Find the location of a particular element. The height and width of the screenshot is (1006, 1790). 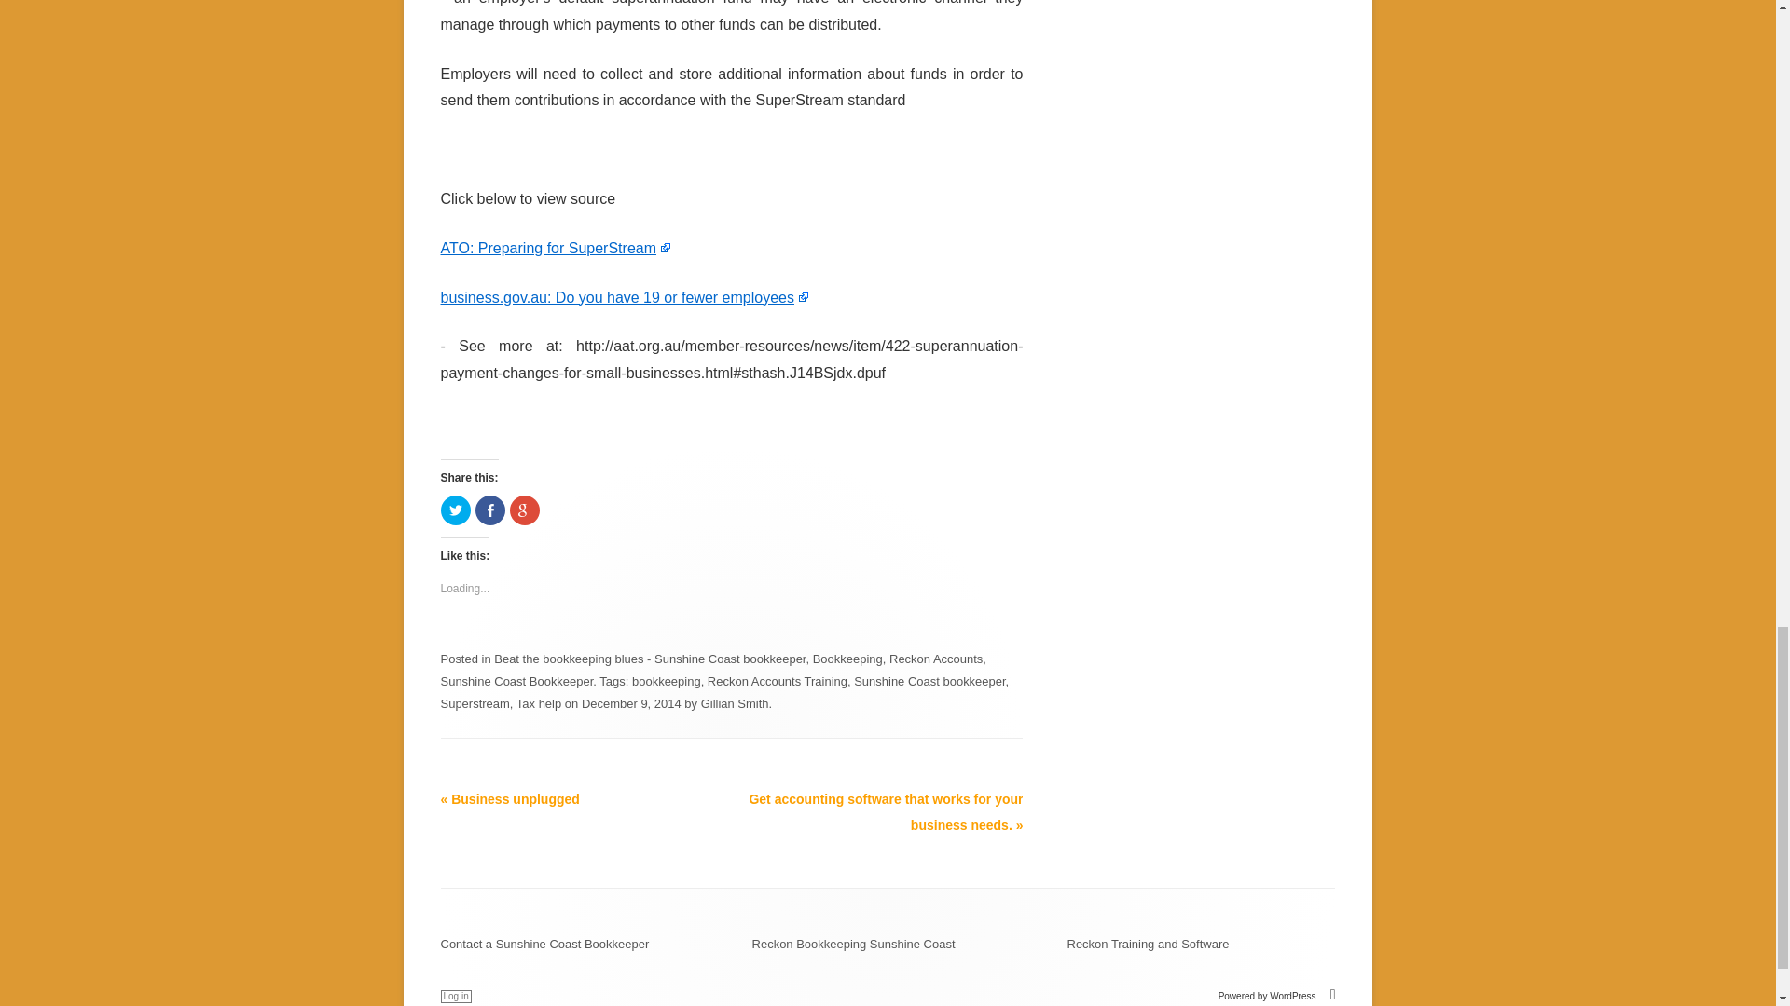

Bookkeeping is located at coordinates (847, 658).